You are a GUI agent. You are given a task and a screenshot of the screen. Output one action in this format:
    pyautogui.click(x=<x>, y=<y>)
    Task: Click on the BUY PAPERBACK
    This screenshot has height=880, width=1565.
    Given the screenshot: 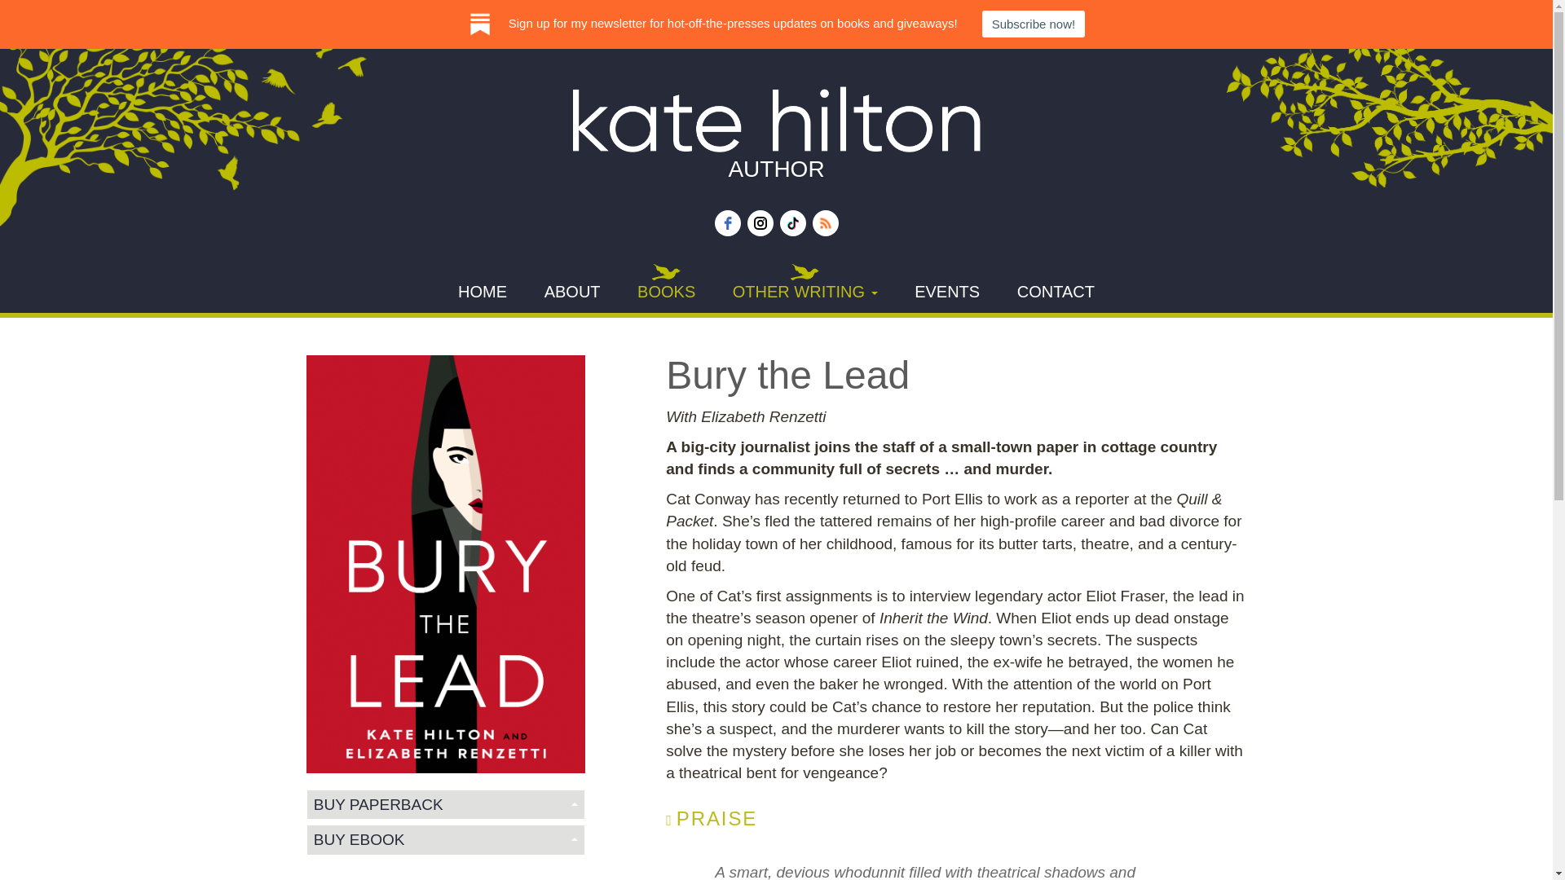 What is the action you would take?
    pyautogui.click(x=445, y=804)
    